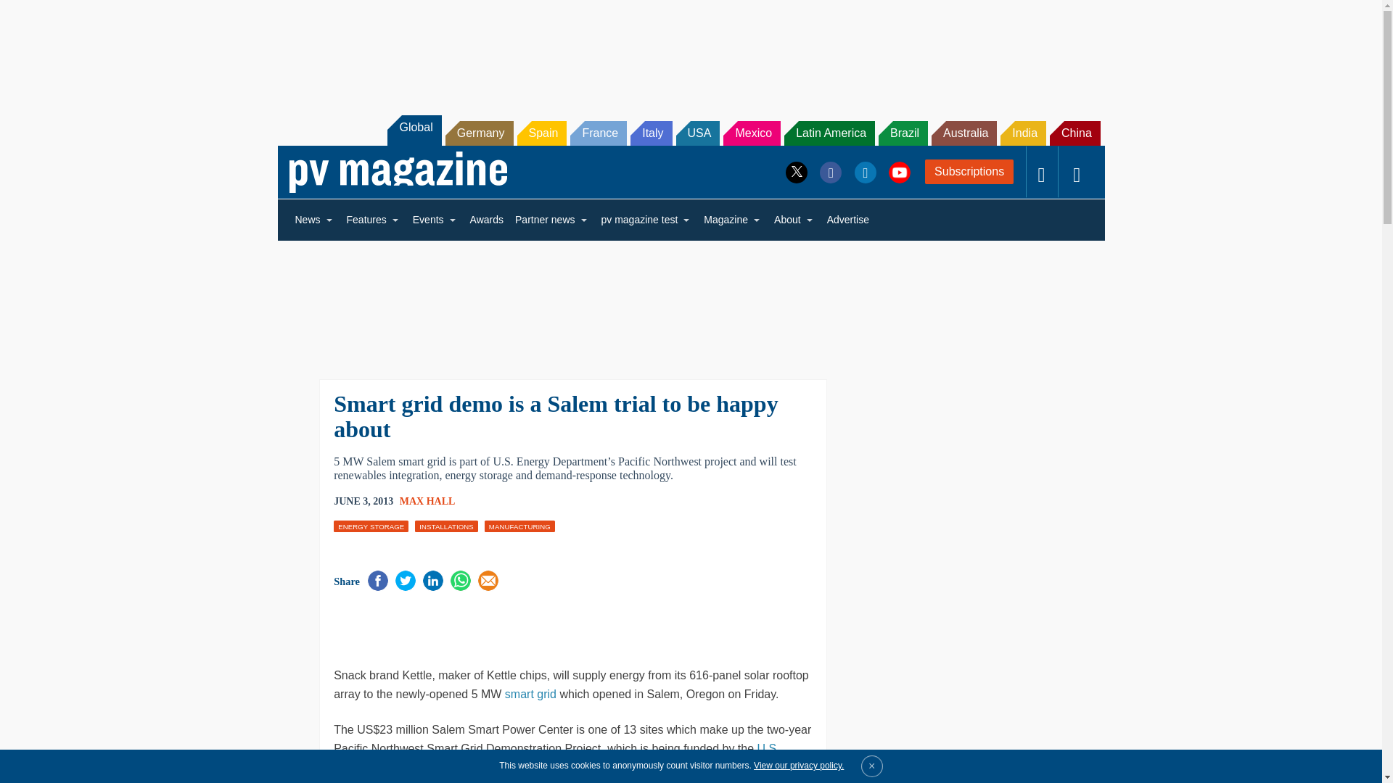  Describe the element at coordinates (964, 133) in the screenshot. I see `Australia` at that location.